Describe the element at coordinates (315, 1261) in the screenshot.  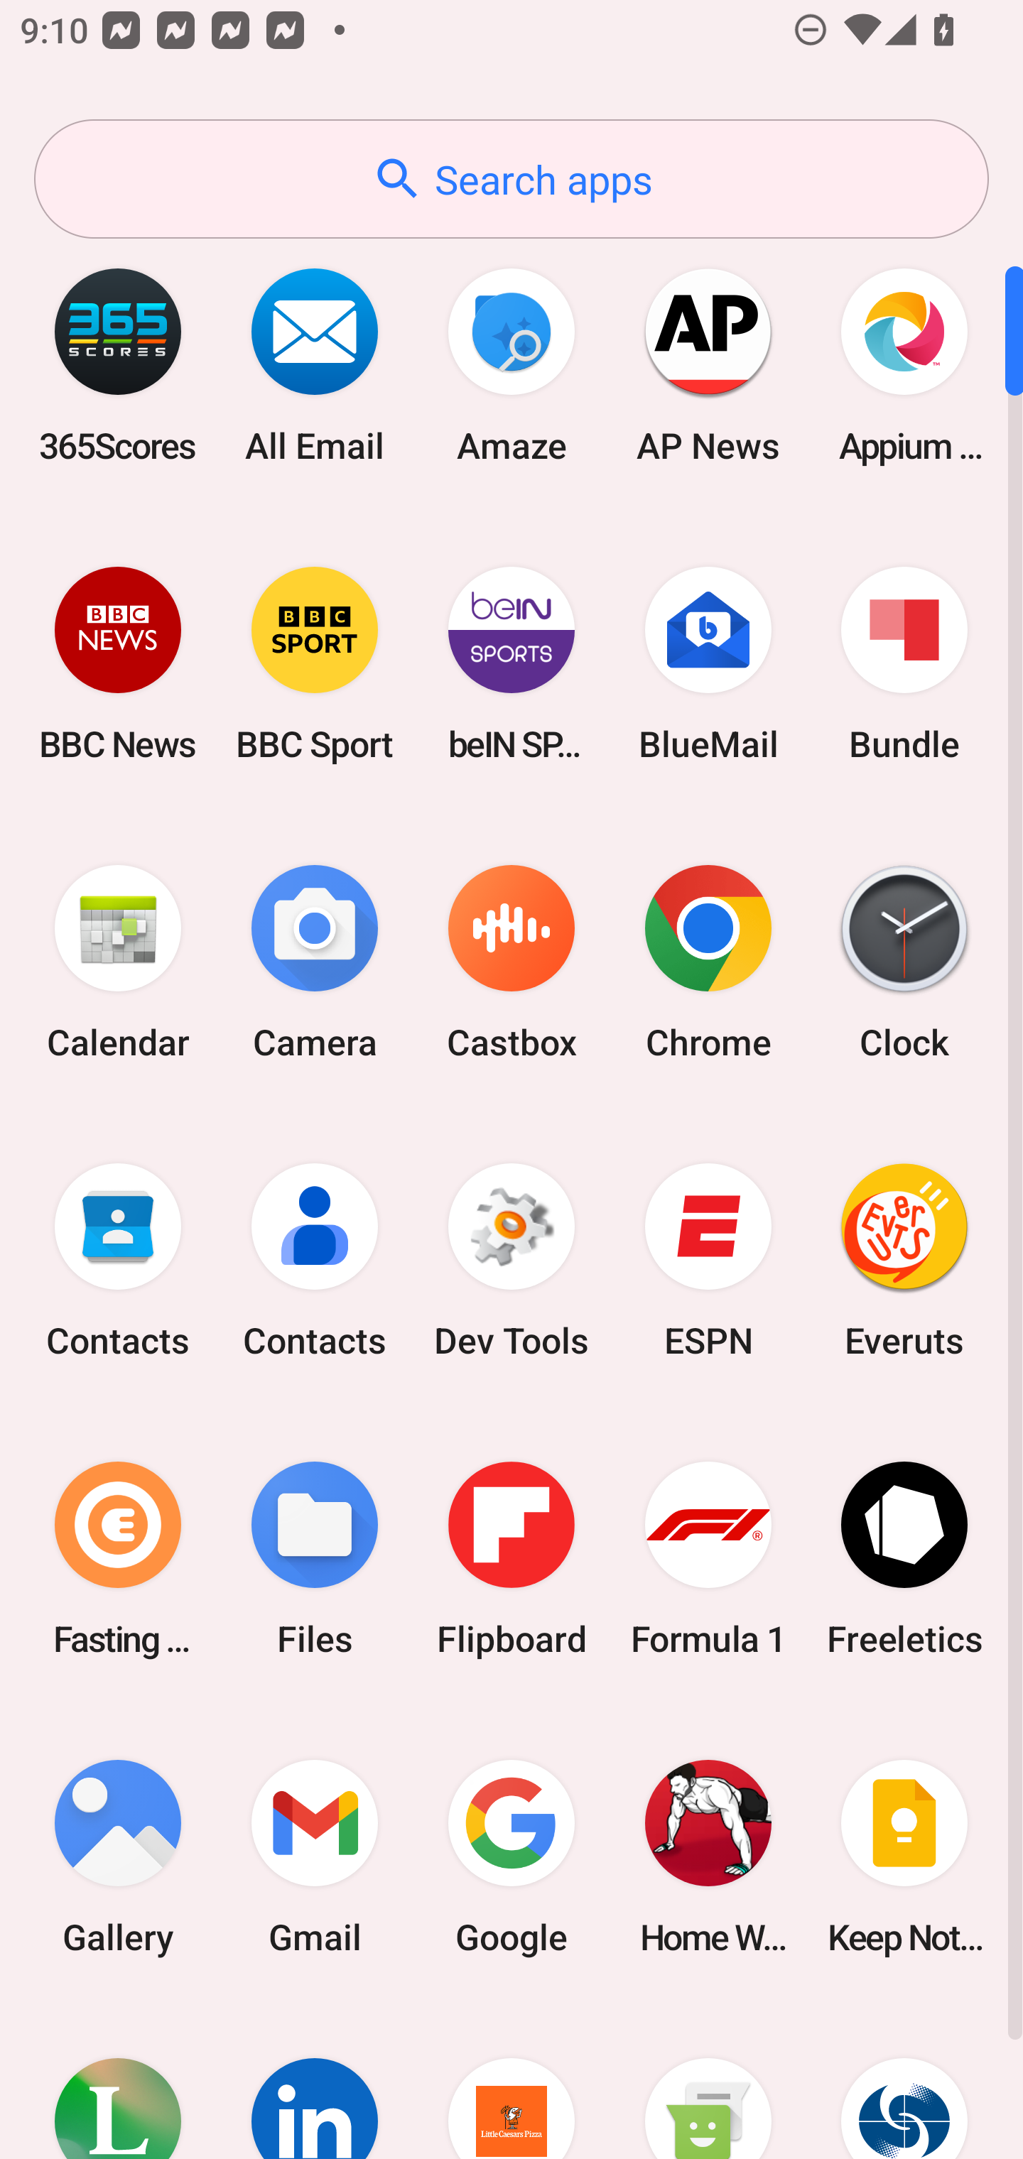
I see `Contacts` at that location.